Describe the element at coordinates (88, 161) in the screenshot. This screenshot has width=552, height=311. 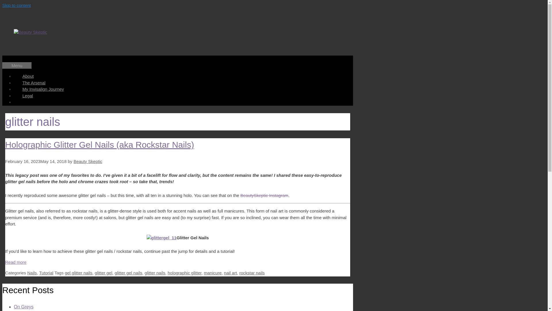
I see `Beauty Skeptic` at that location.